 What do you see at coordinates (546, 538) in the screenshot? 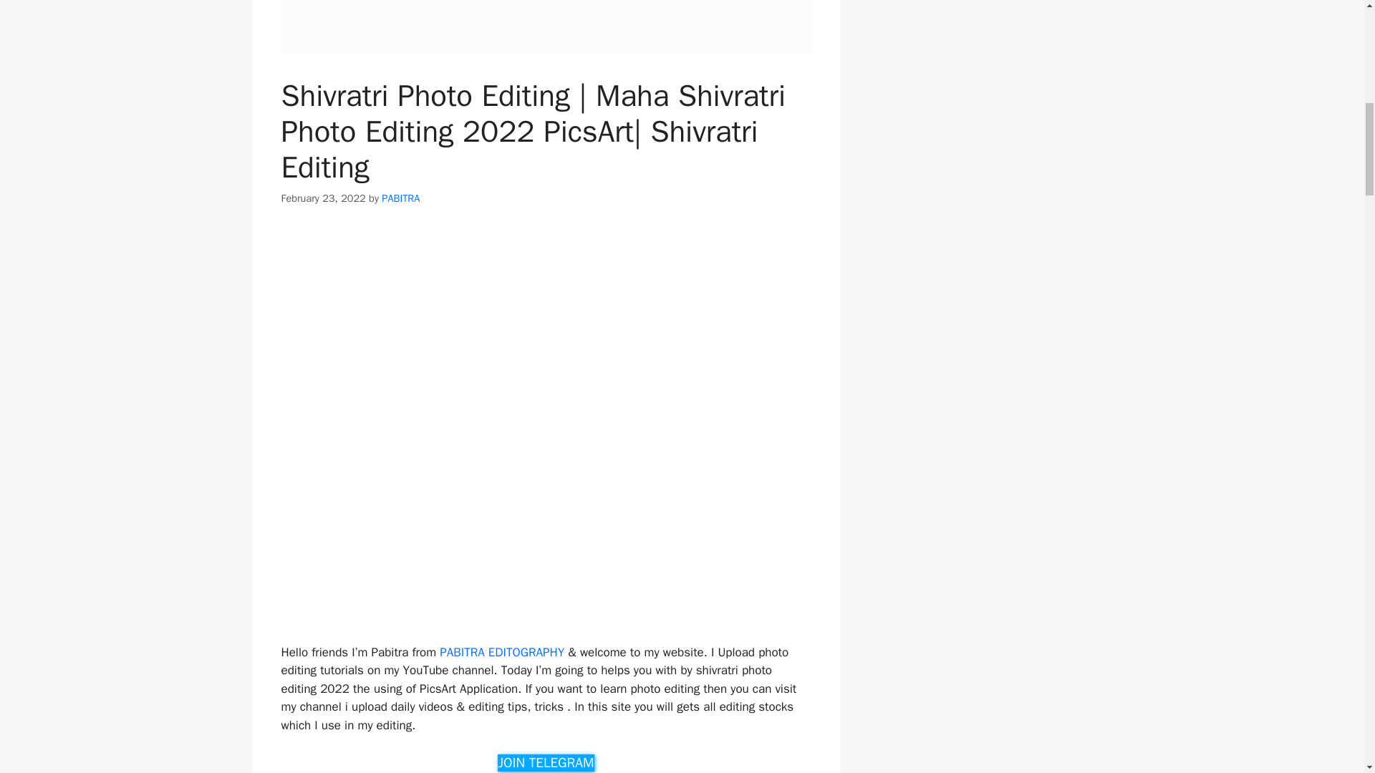
I see `Advertisement` at bounding box center [546, 538].